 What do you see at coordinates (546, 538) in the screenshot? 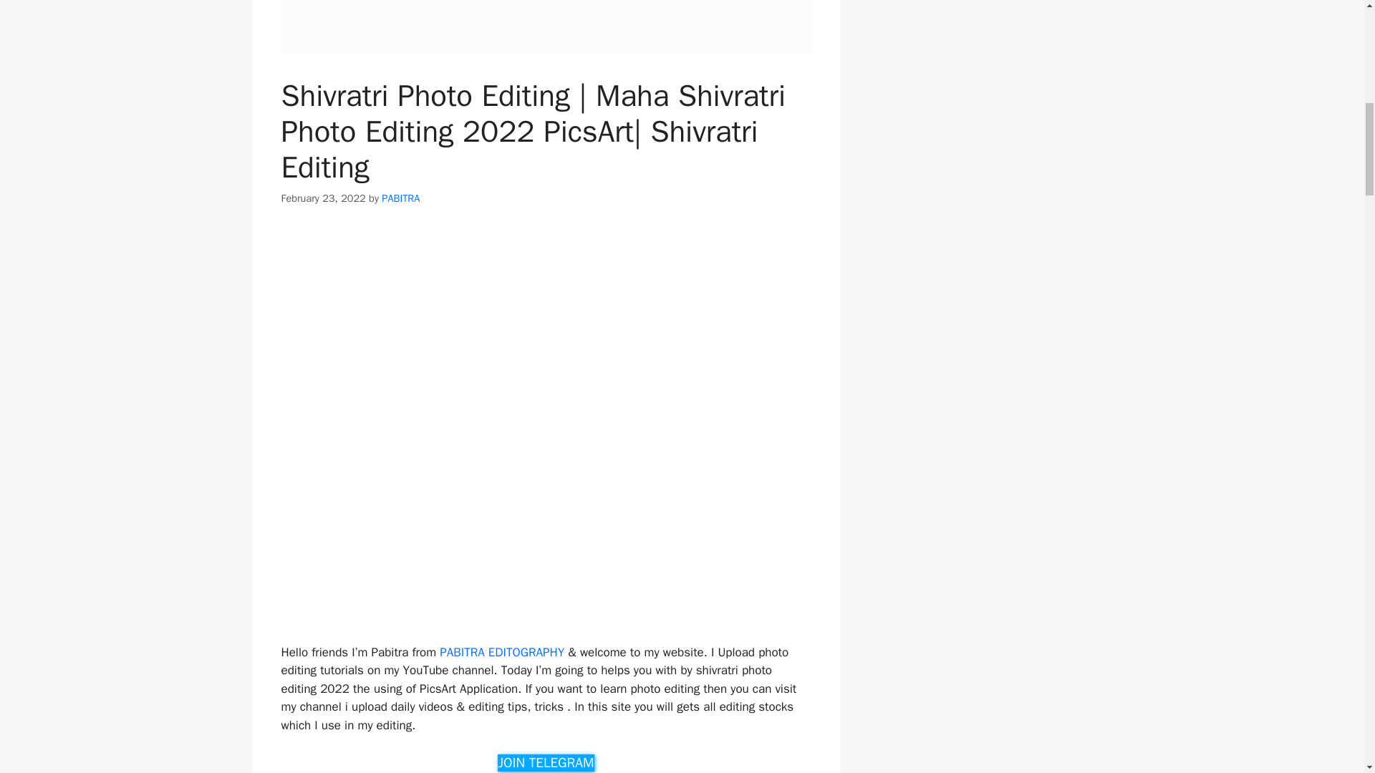
I see `Advertisement` at bounding box center [546, 538].